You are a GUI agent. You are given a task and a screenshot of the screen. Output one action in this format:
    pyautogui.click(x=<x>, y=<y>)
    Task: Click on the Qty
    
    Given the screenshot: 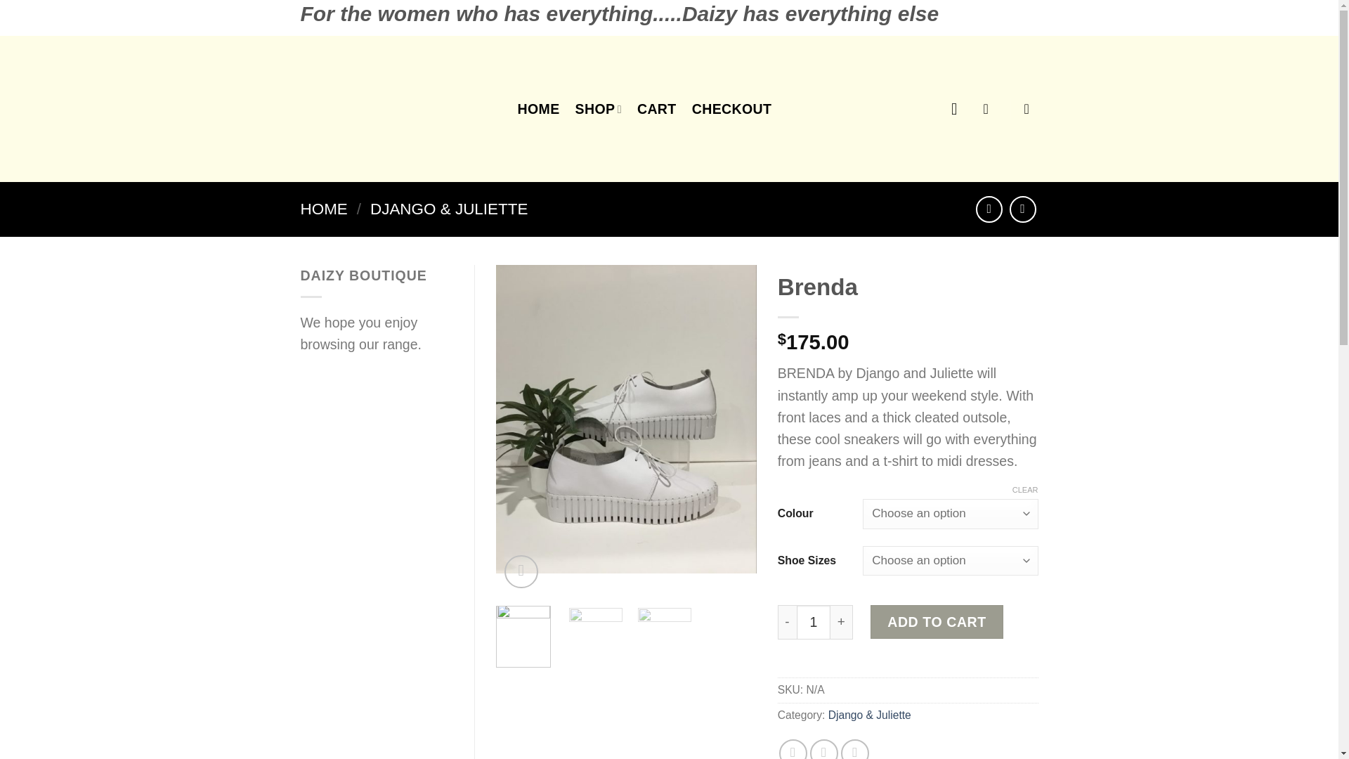 What is the action you would take?
    pyautogui.click(x=814, y=622)
    